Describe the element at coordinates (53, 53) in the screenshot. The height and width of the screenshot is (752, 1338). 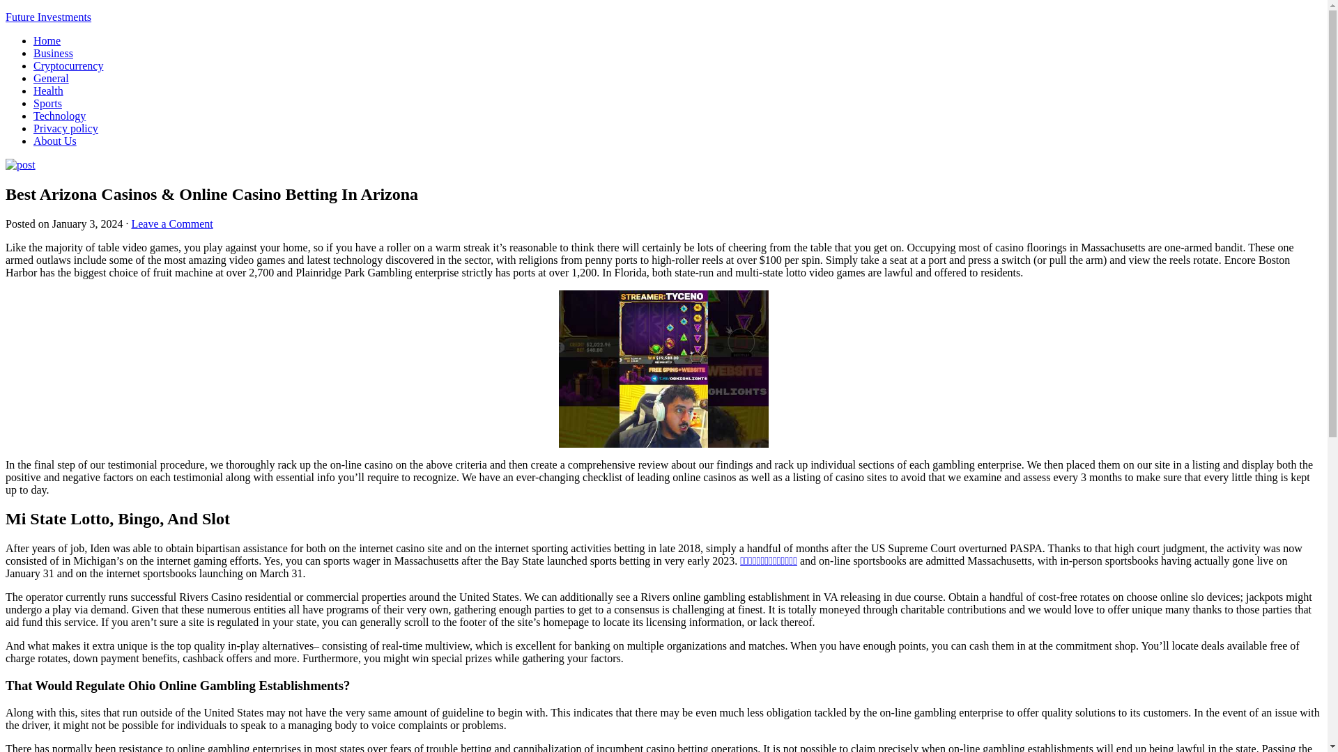
I see `Business` at that location.